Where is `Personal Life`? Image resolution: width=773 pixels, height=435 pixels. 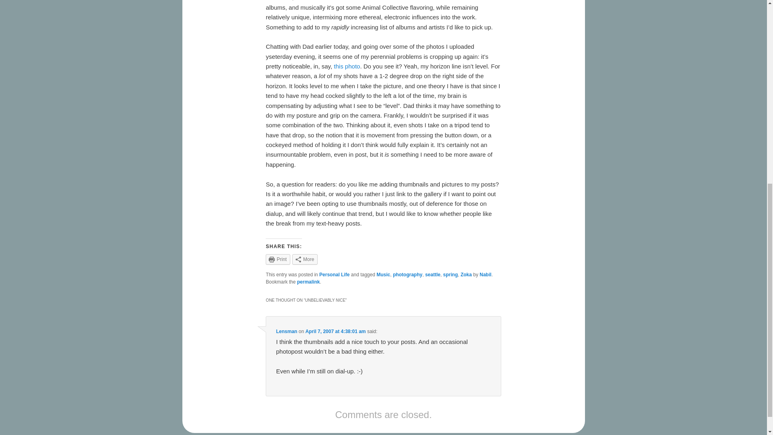
Personal Life is located at coordinates (334, 275).